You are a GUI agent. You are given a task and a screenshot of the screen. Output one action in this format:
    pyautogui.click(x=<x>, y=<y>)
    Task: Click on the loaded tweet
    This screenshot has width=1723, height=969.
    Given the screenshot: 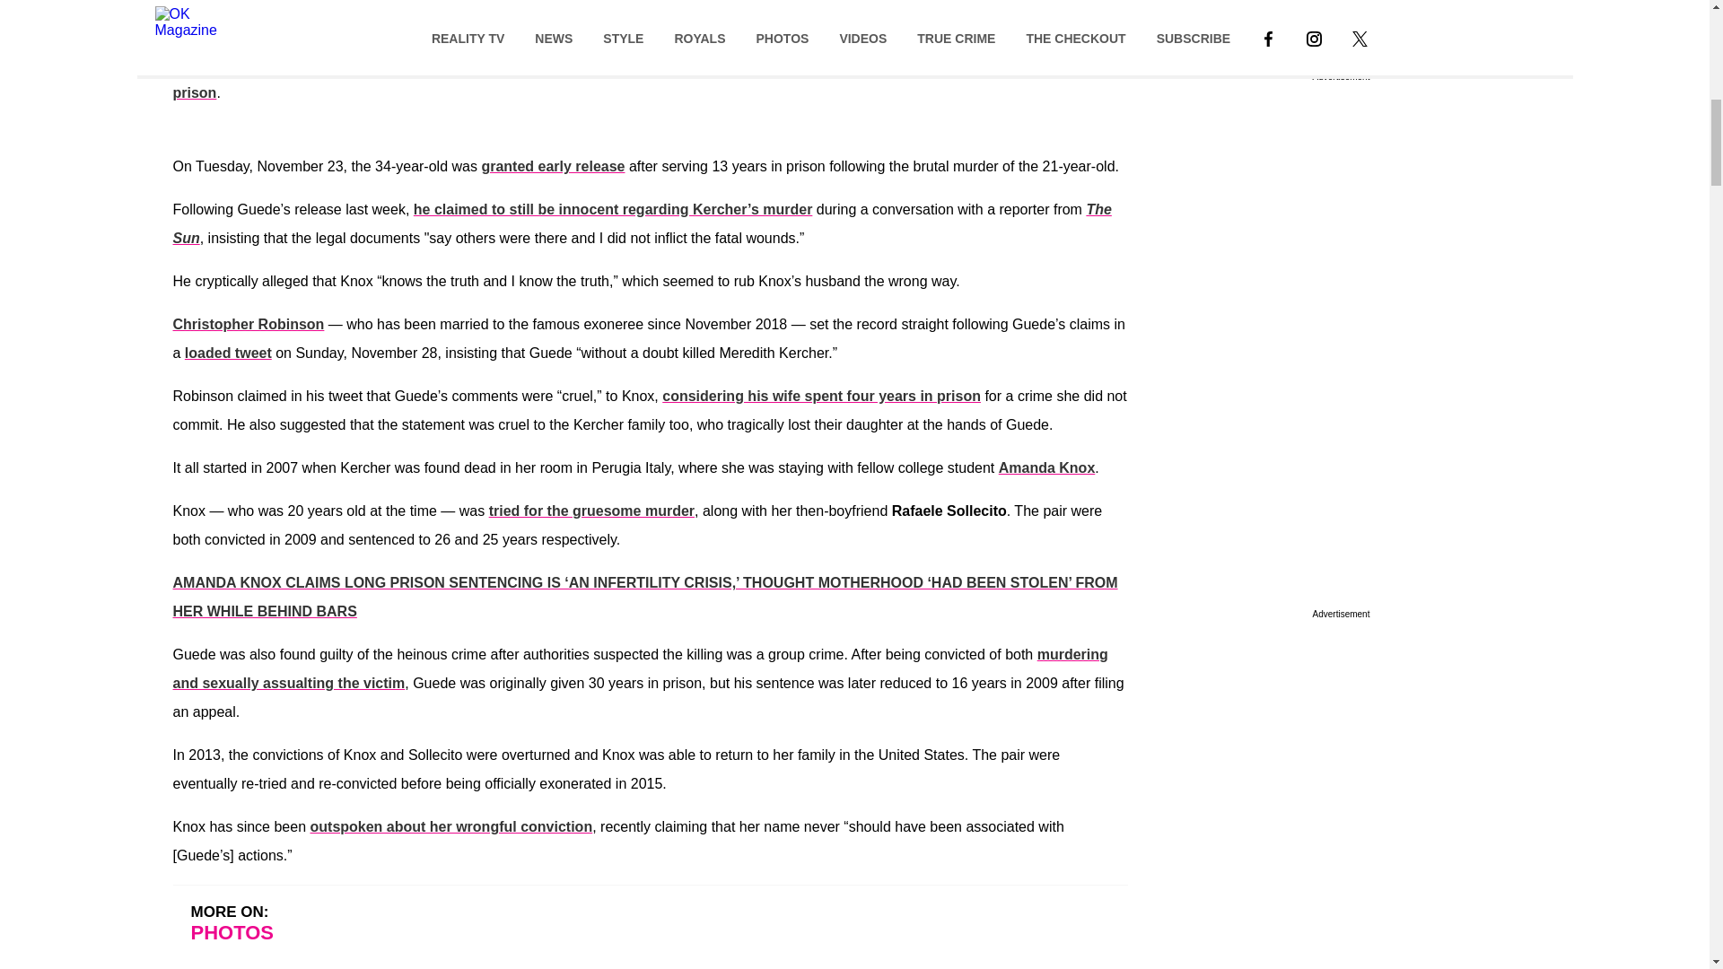 What is the action you would take?
    pyautogui.click(x=228, y=352)
    